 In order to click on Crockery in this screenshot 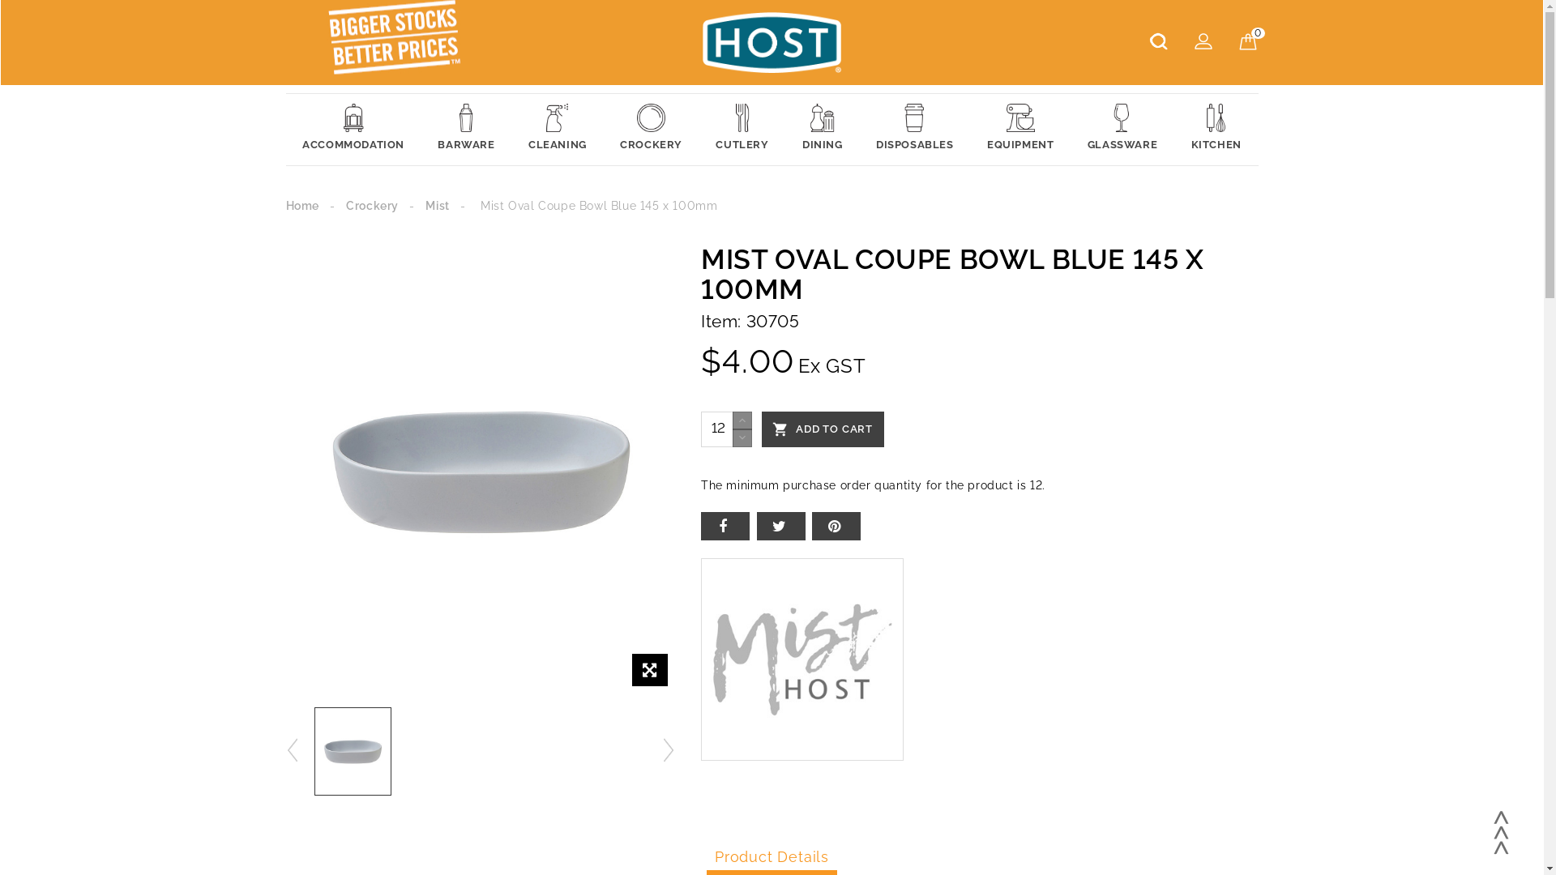, I will do `click(372, 206)`.